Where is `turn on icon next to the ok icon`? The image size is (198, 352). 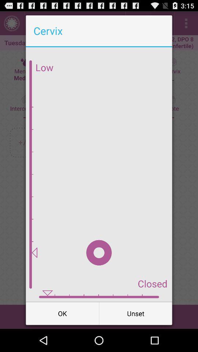 turn on icon next to the ok icon is located at coordinates (136, 313).